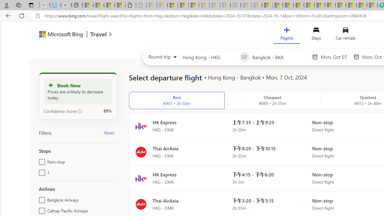 This screenshot has width=384, height=216. Describe the element at coordinates (59, 34) in the screenshot. I see `Class: msft-bing-logo msft-bing-logo-desktop` at that location.